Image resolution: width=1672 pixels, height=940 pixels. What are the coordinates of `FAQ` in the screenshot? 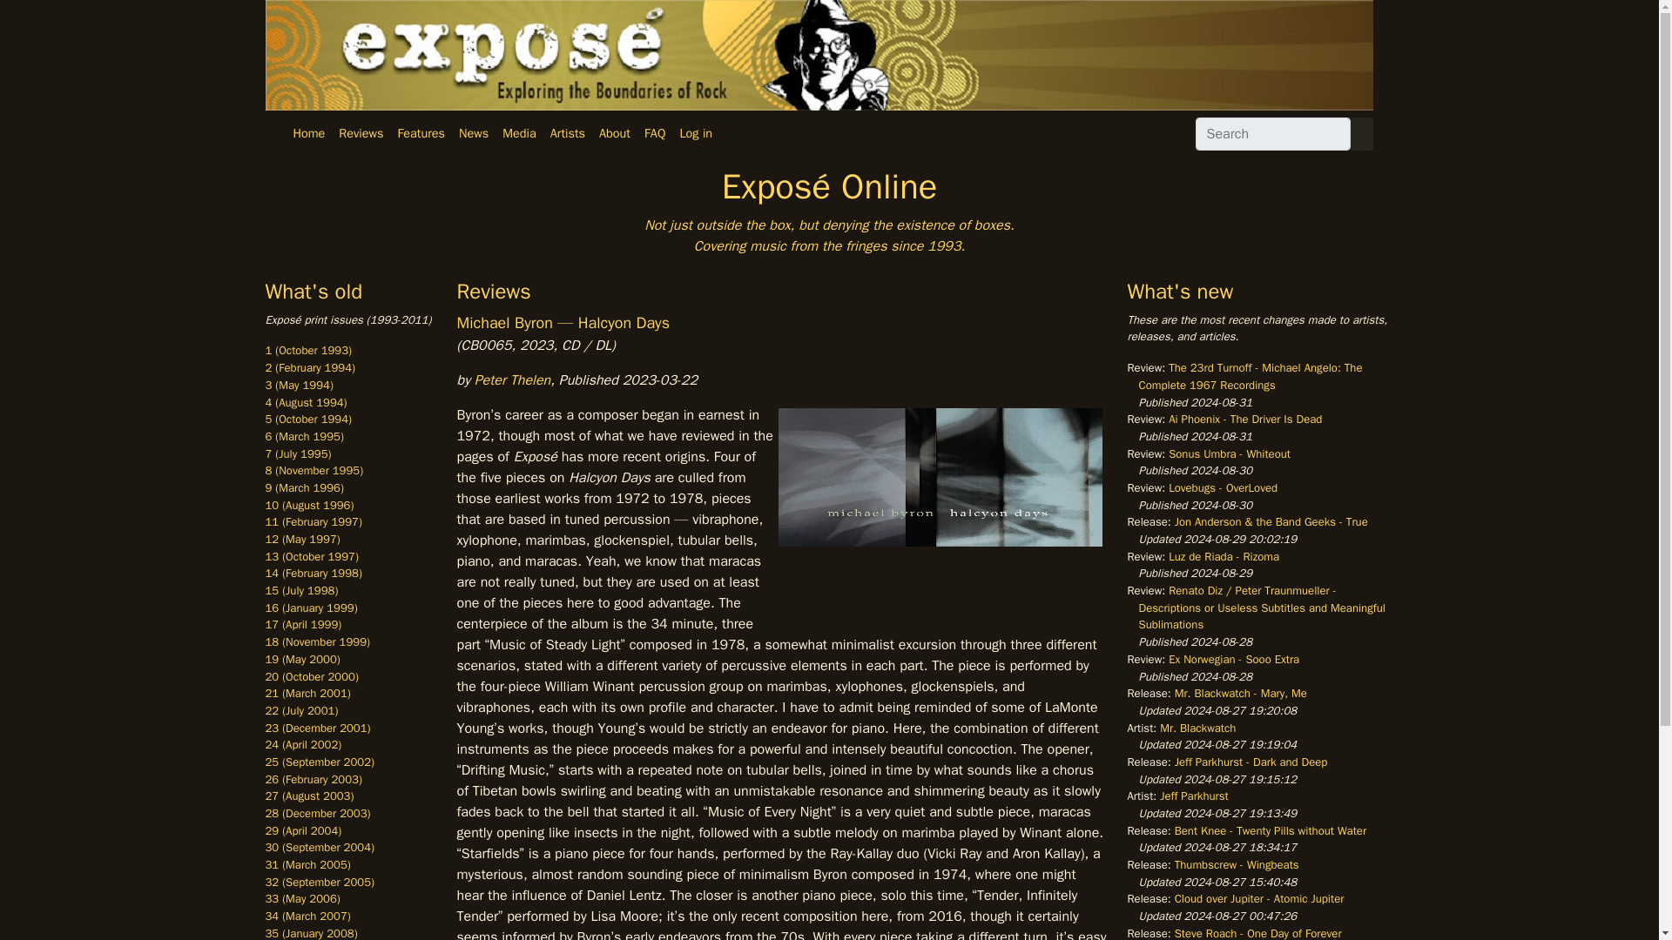 It's located at (654, 134).